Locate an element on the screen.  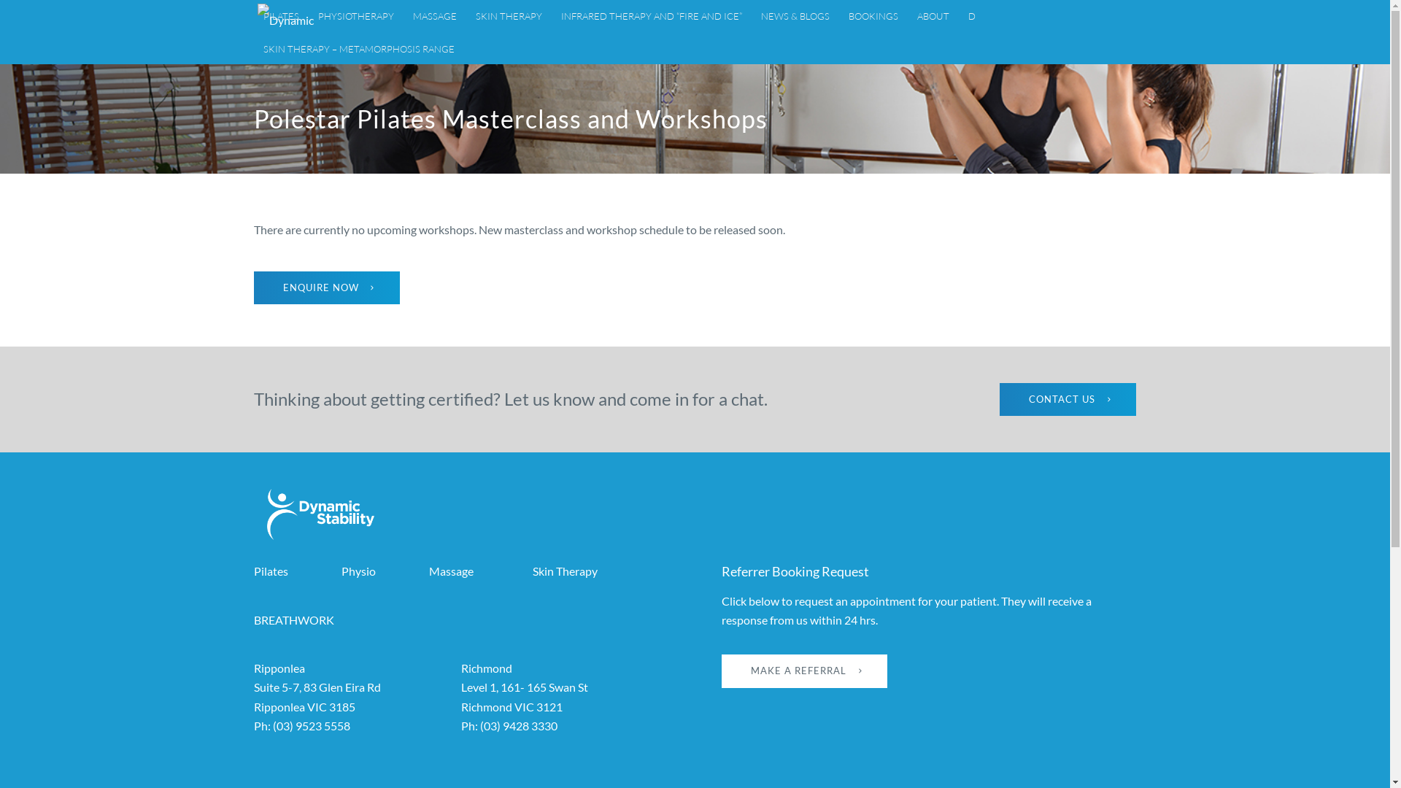
CONTACT US is located at coordinates (1068, 400).